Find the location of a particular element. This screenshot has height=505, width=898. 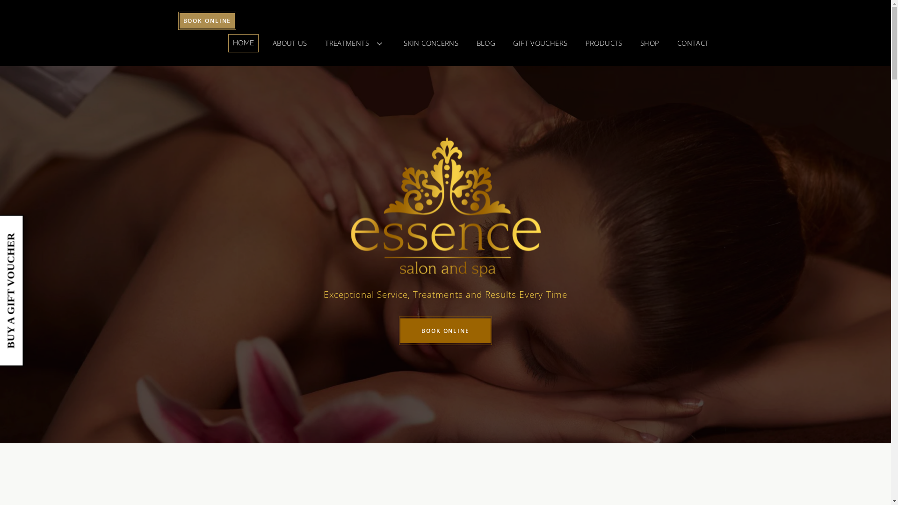

SKIN CONCERNS is located at coordinates (431, 43).